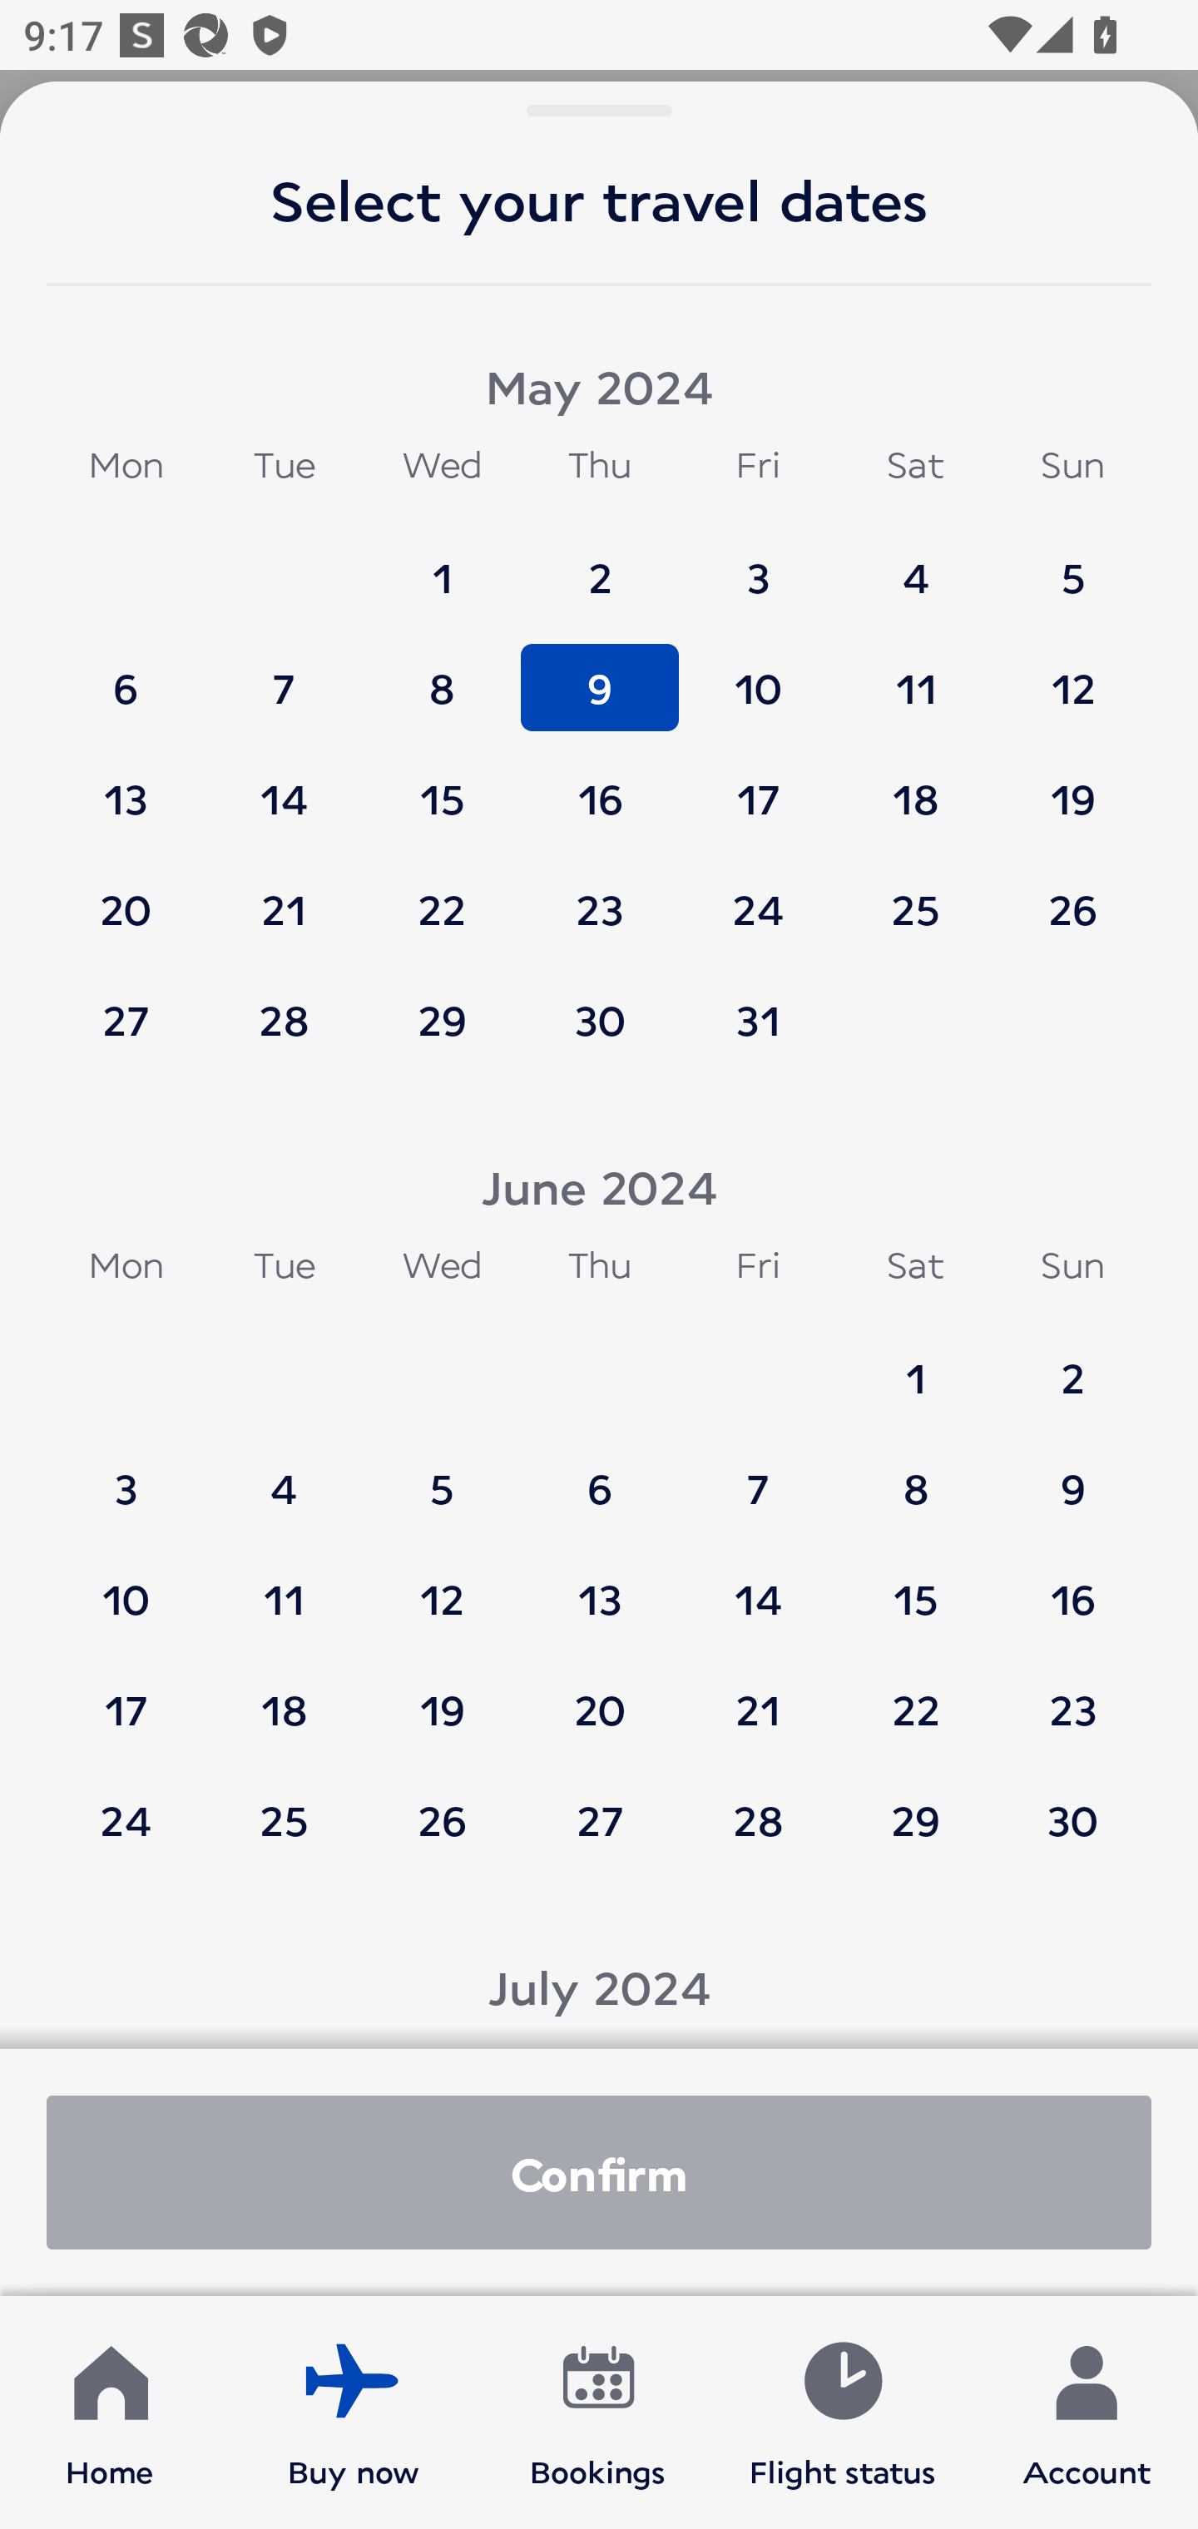  I want to click on 7, so click(284, 672).